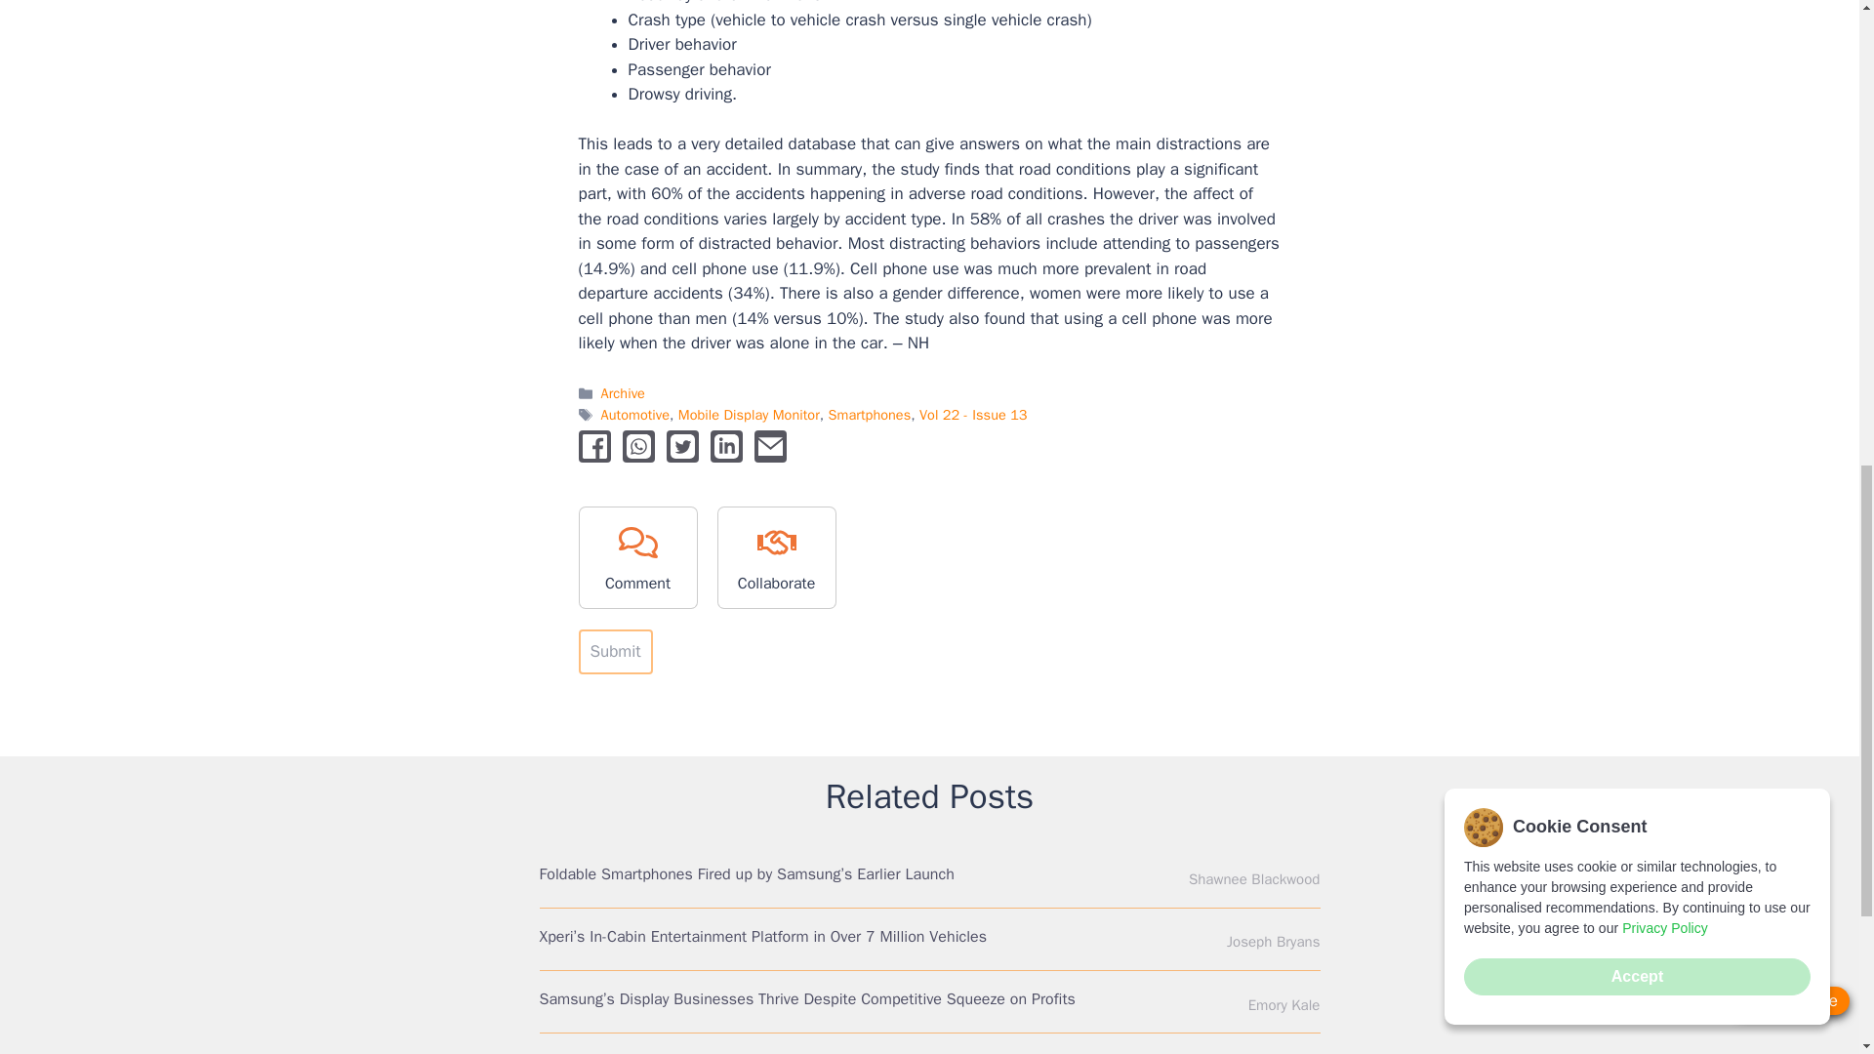 Image resolution: width=1874 pixels, height=1054 pixels. Describe the element at coordinates (869, 414) in the screenshot. I see `Smartphones` at that location.